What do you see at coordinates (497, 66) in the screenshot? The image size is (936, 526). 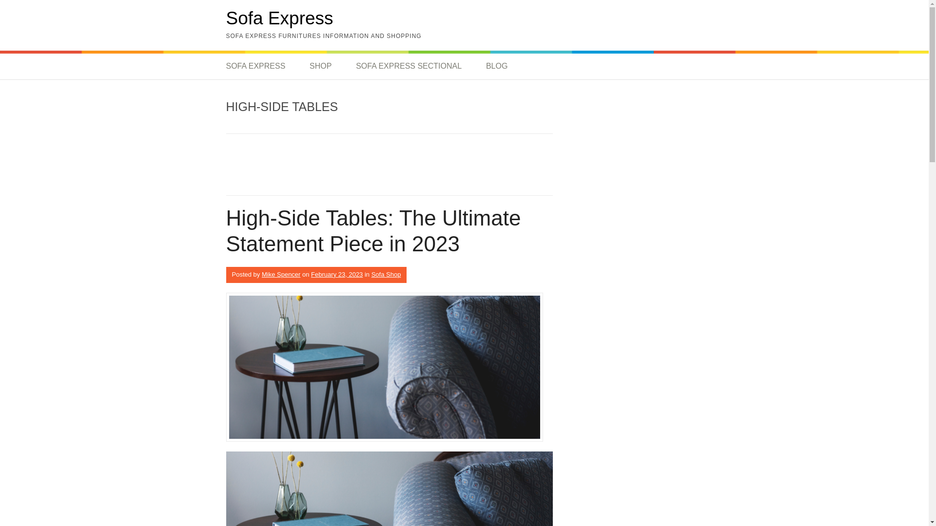 I see `BLOG` at bounding box center [497, 66].